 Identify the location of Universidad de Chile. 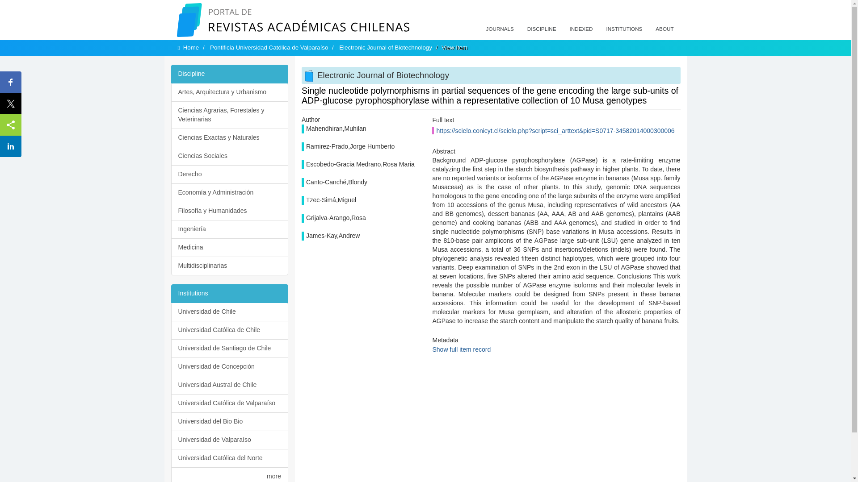
(230, 312).